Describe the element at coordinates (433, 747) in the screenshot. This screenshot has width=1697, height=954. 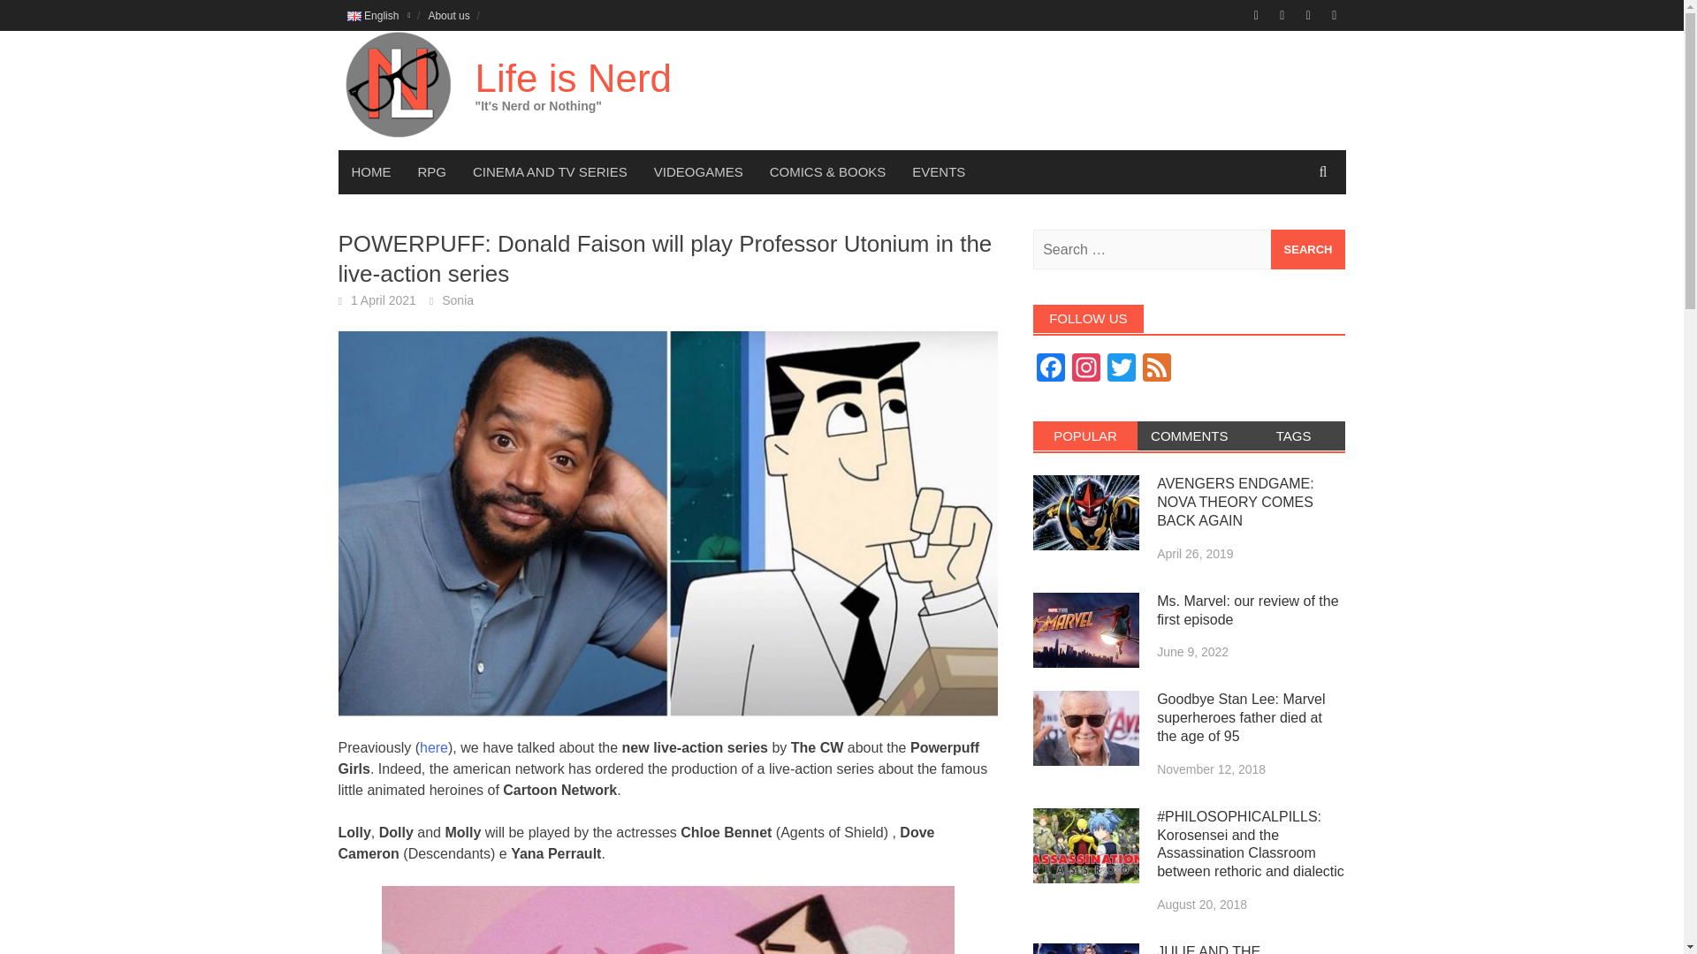
I see `here` at that location.